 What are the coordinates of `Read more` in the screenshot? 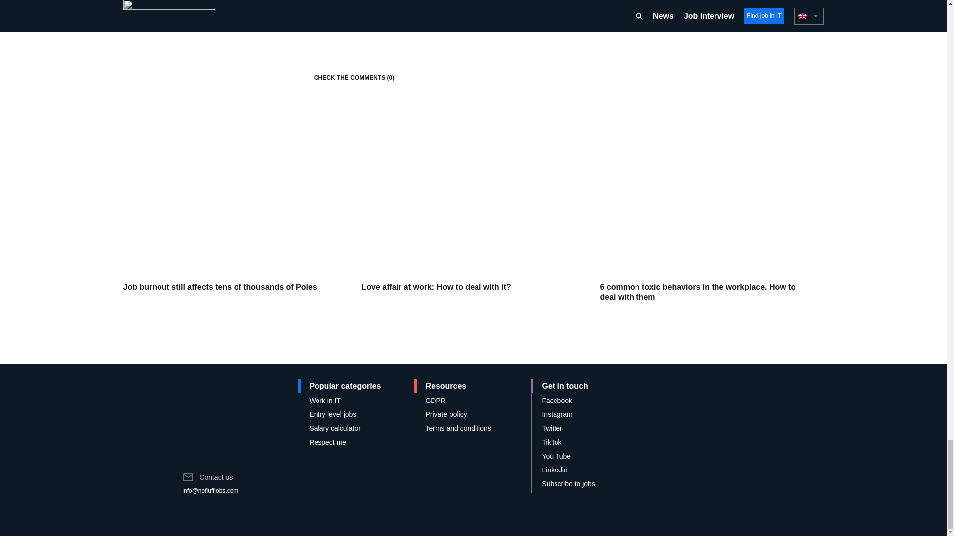 It's located at (235, 228).